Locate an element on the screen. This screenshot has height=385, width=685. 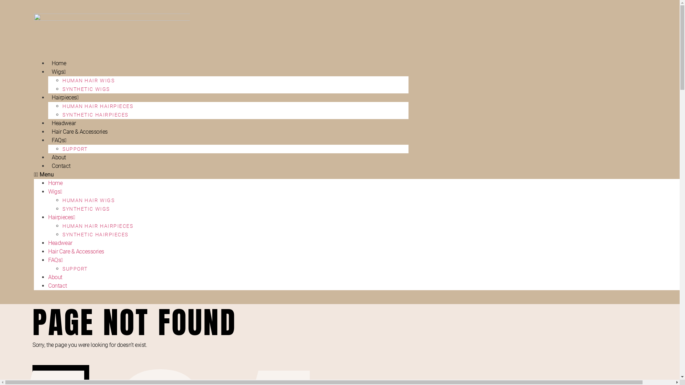
Contact is located at coordinates (57, 286).